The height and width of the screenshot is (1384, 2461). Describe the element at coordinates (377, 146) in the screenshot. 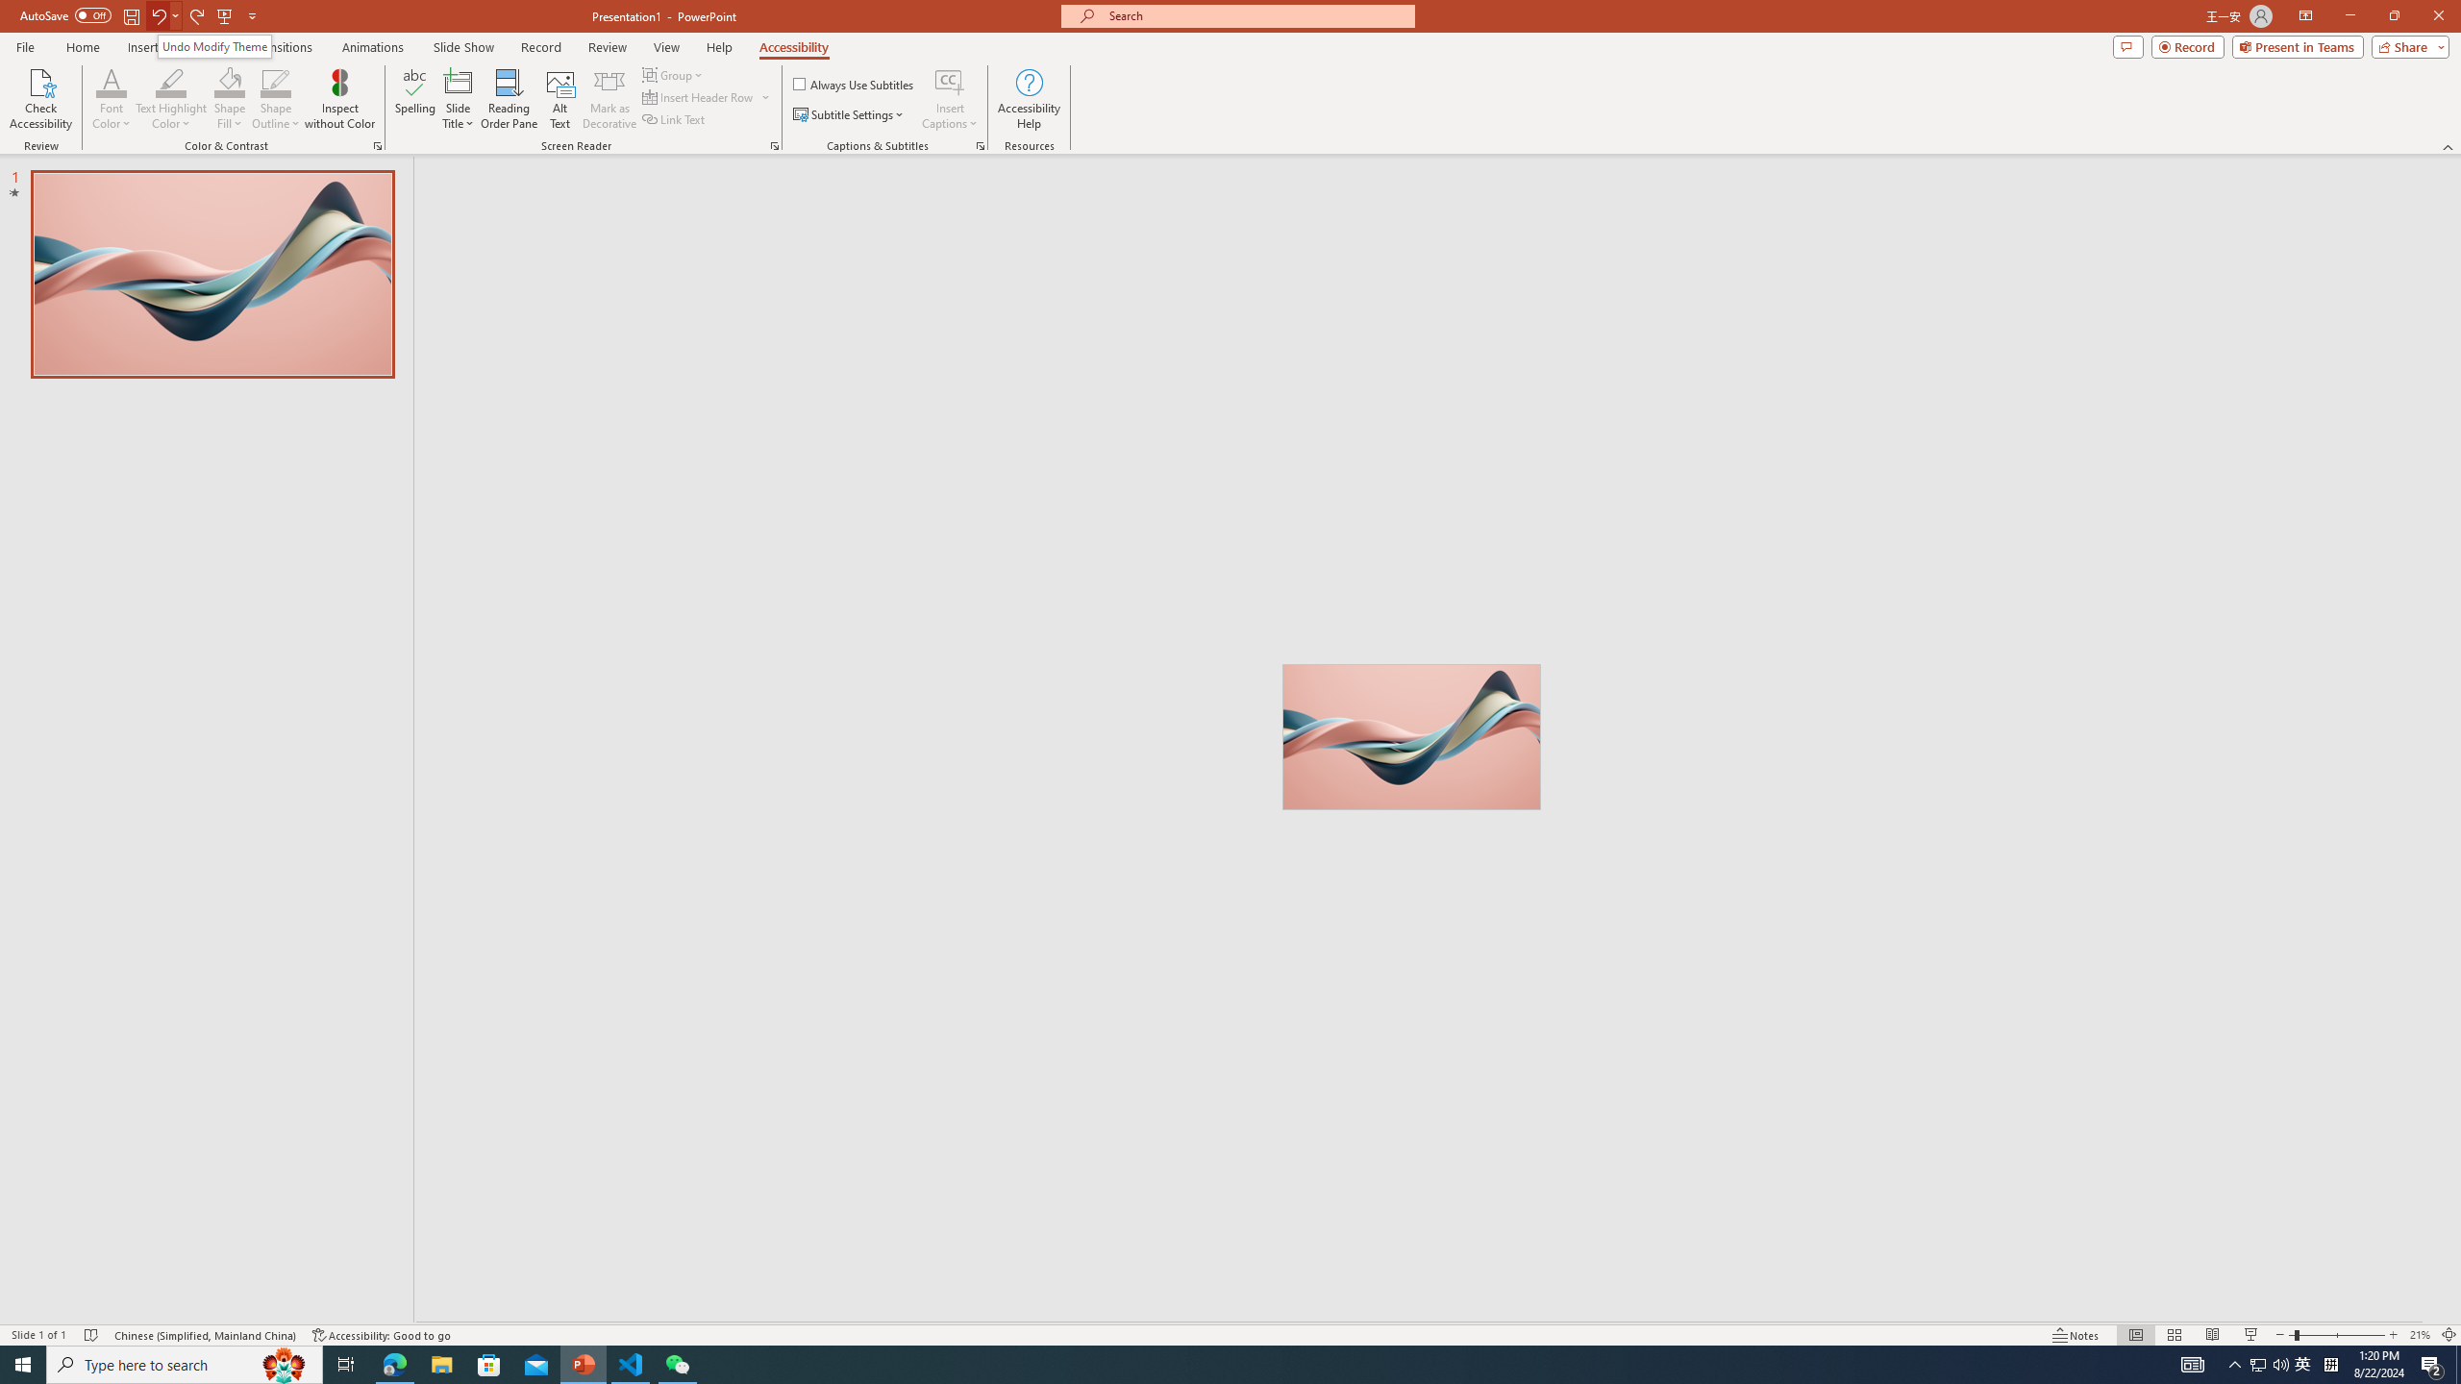

I see `Color & Contrast` at that location.